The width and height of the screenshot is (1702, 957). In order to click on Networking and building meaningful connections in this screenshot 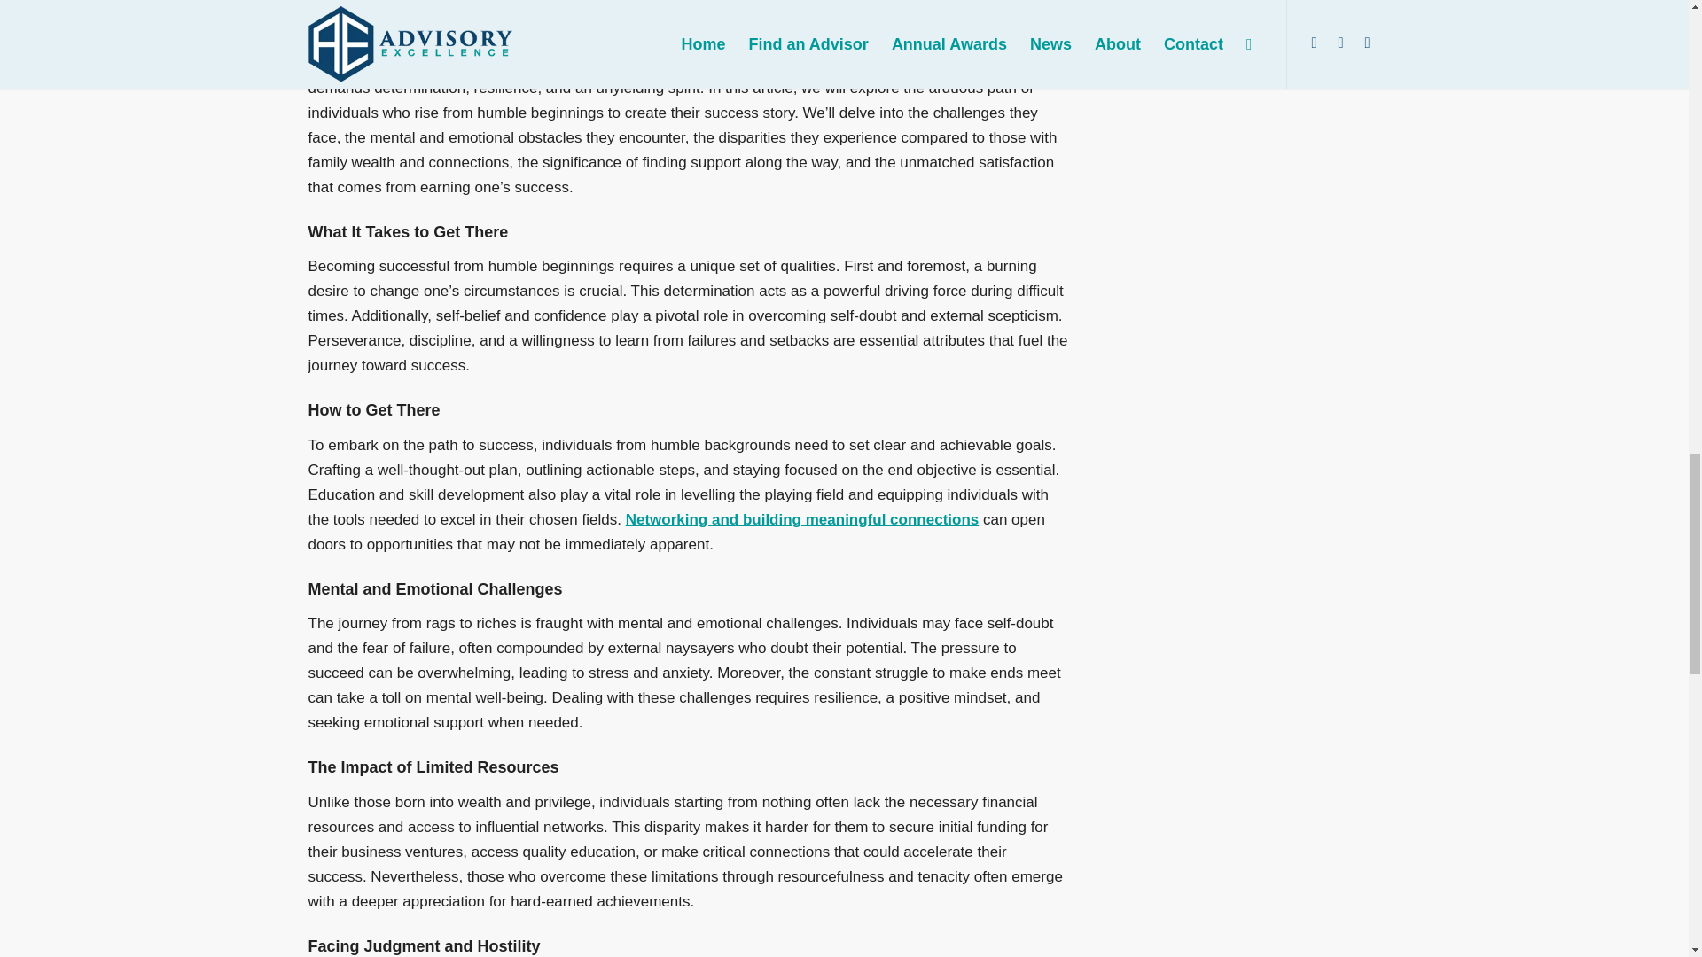, I will do `click(803, 519)`.